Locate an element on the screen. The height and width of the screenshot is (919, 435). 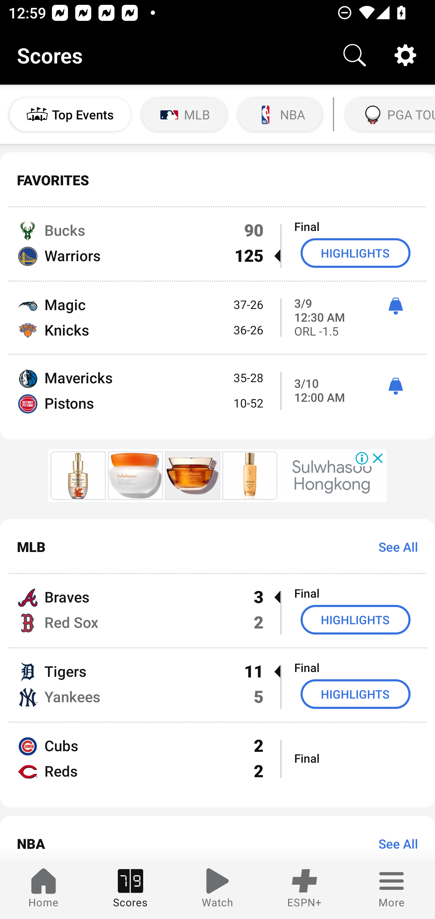
HIGHLIGHTS is located at coordinates (356, 693).